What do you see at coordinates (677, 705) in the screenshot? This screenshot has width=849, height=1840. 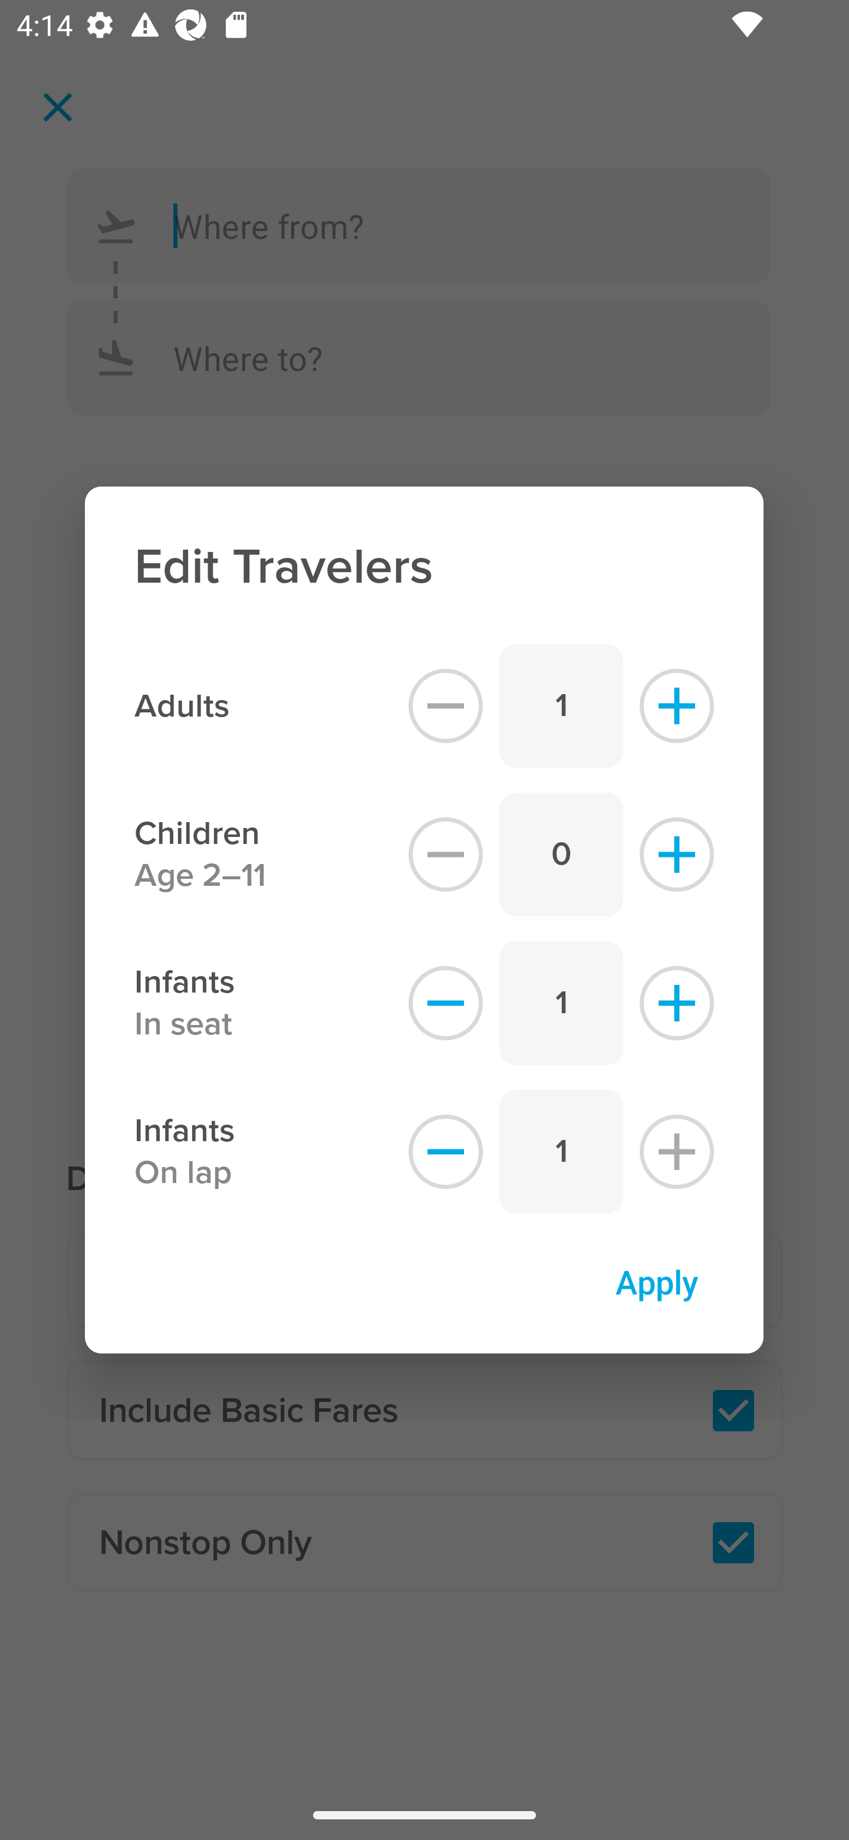 I see `Increase value` at bounding box center [677, 705].